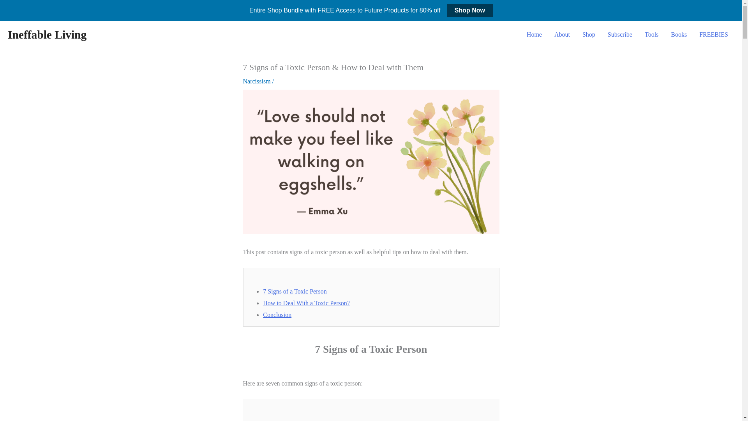 The height and width of the screenshot is (421, 748). What do you see at coordinates (620, 35) in the screenshot?
I see `Subscribe` at bounding box center [620, 35].